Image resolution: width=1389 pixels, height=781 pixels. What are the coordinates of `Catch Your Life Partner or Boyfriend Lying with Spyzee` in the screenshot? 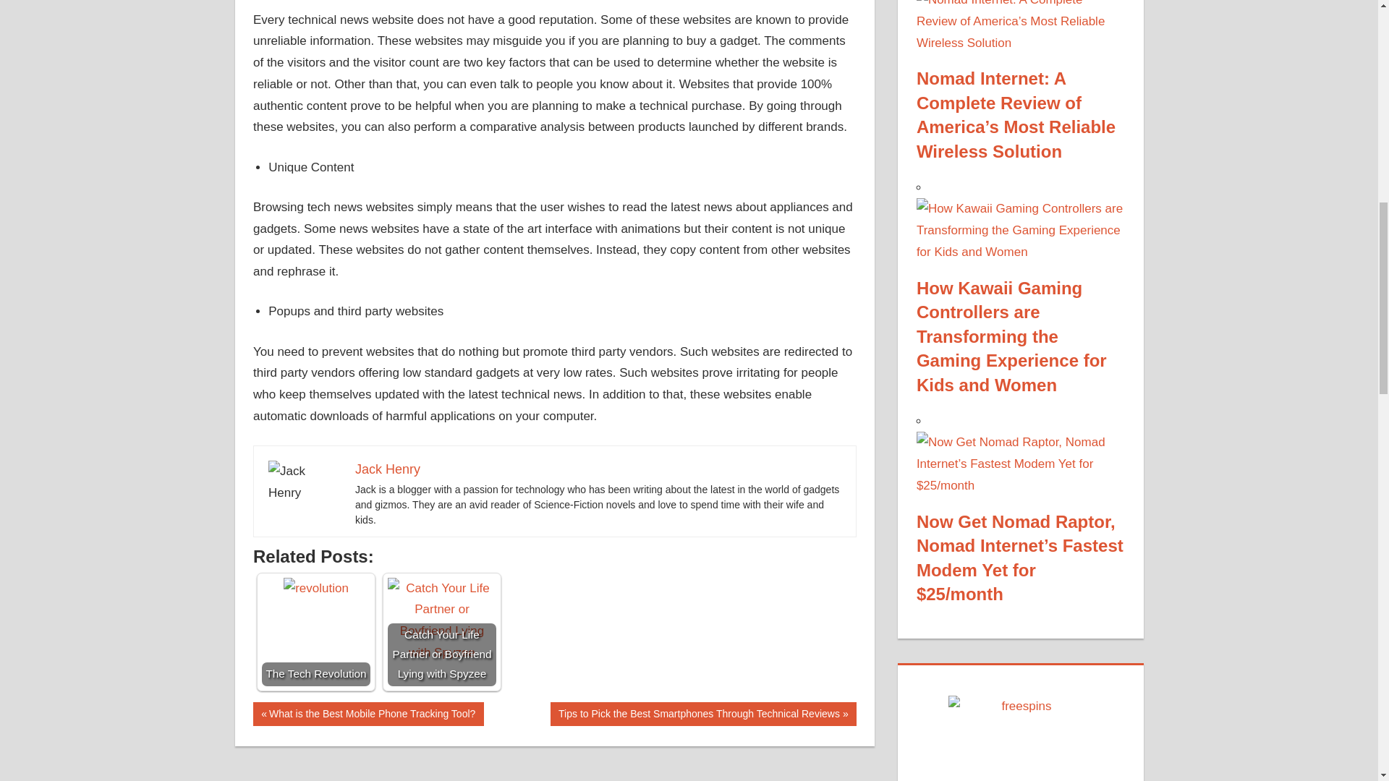 It's located at (441, 620).